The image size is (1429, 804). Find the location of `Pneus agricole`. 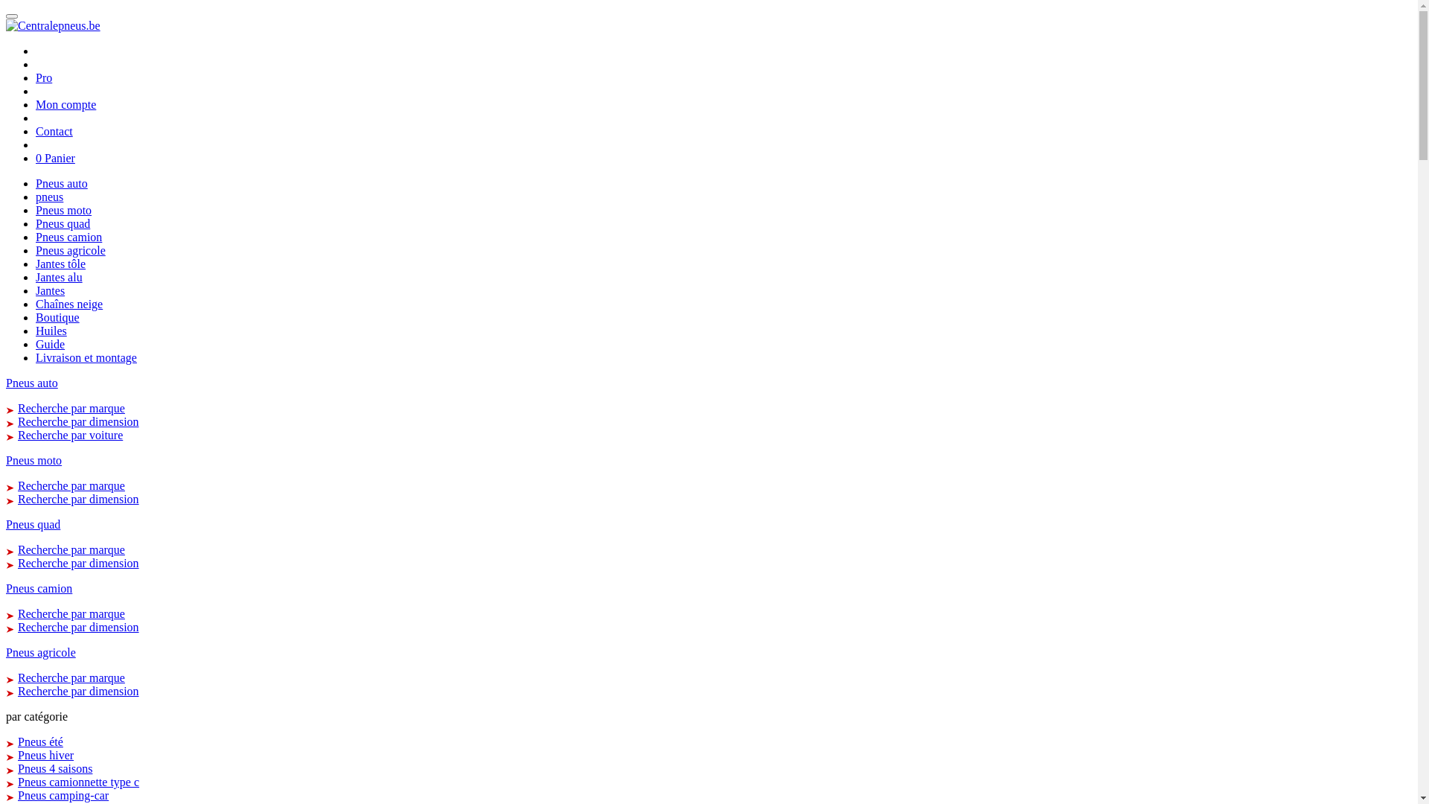

Pneus agricole is located at coordinates (441, 653).